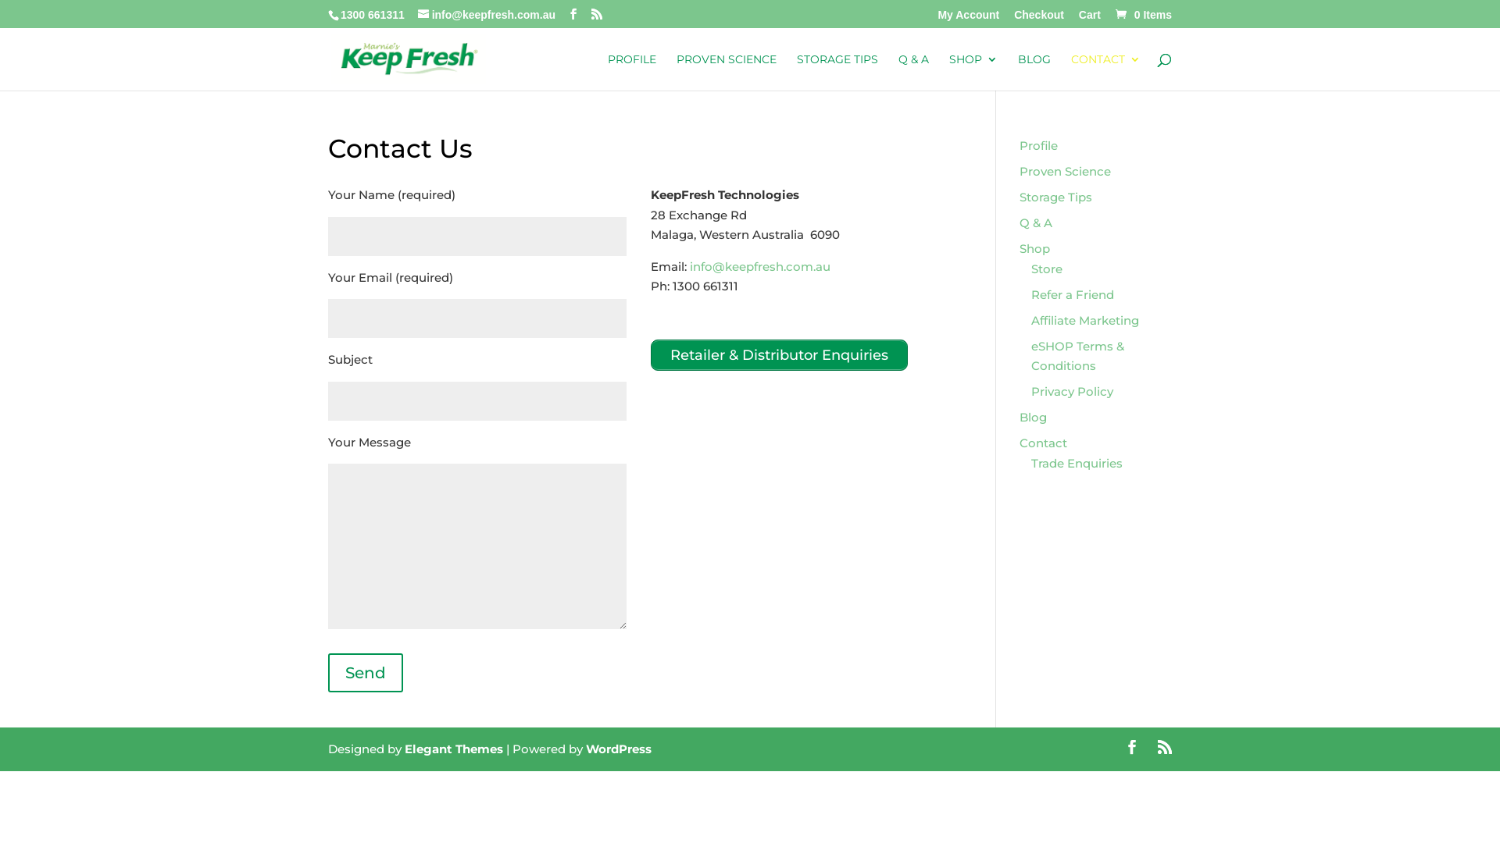 The width and height of the screenshot is (1500, 843). I want to click on eSHOP Terms & Conditions, so click(1078, 356).